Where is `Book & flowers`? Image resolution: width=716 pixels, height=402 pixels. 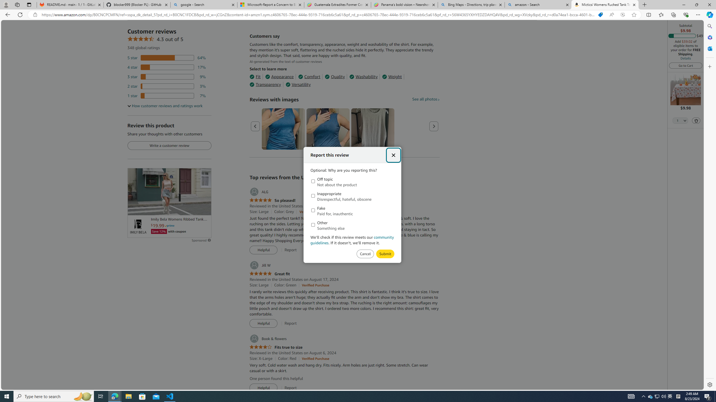
Book & flowers is located at coordinates (268, 339).